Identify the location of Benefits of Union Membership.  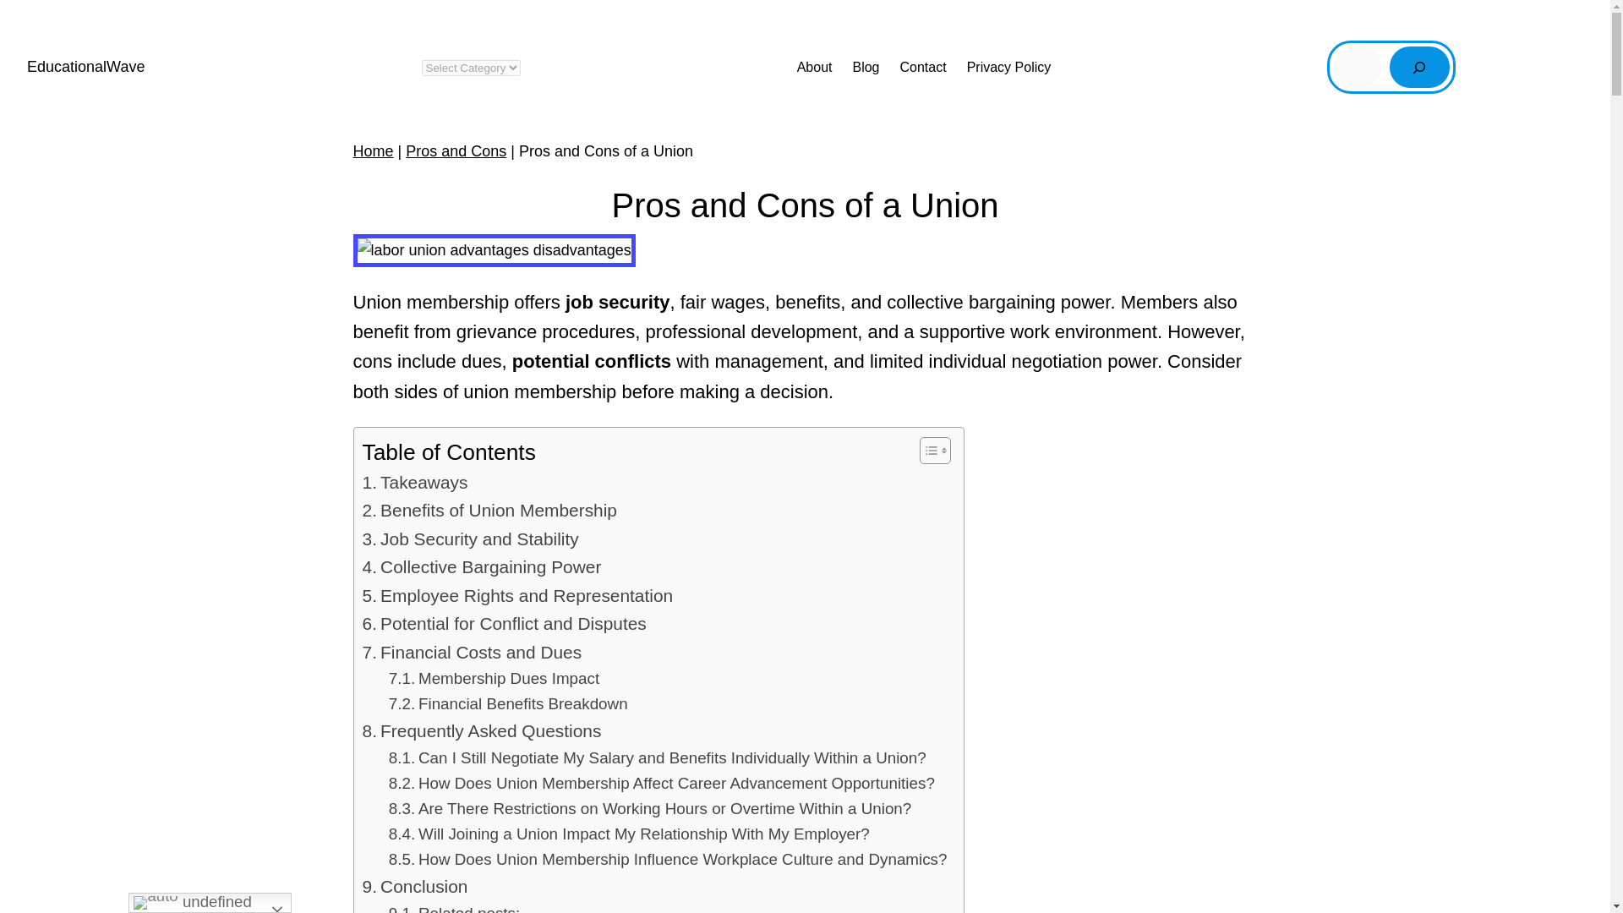
(489, 510).